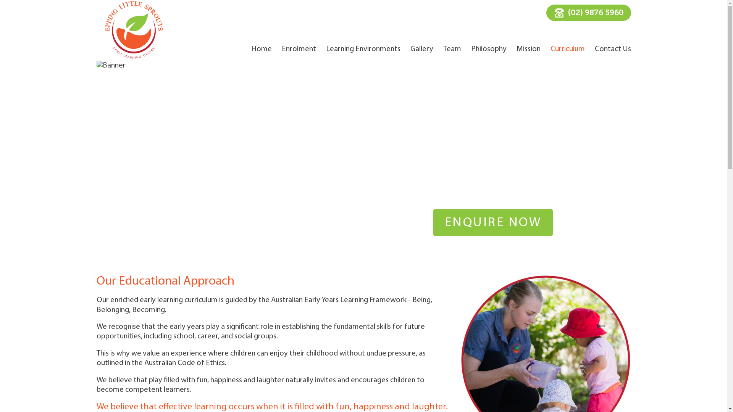  Describe the element at coordinates (568, 50) in the screenshot. I see `Curriculum` at that location.